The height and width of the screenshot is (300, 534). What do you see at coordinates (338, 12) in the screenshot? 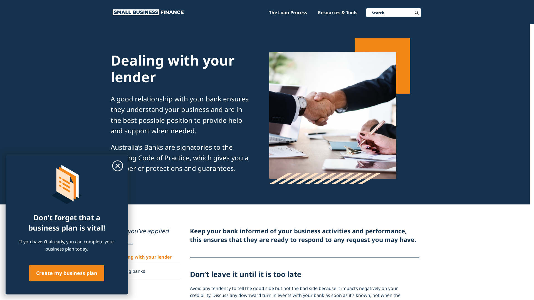
I see `Resources & Tools` at bounding box center [338, 12].